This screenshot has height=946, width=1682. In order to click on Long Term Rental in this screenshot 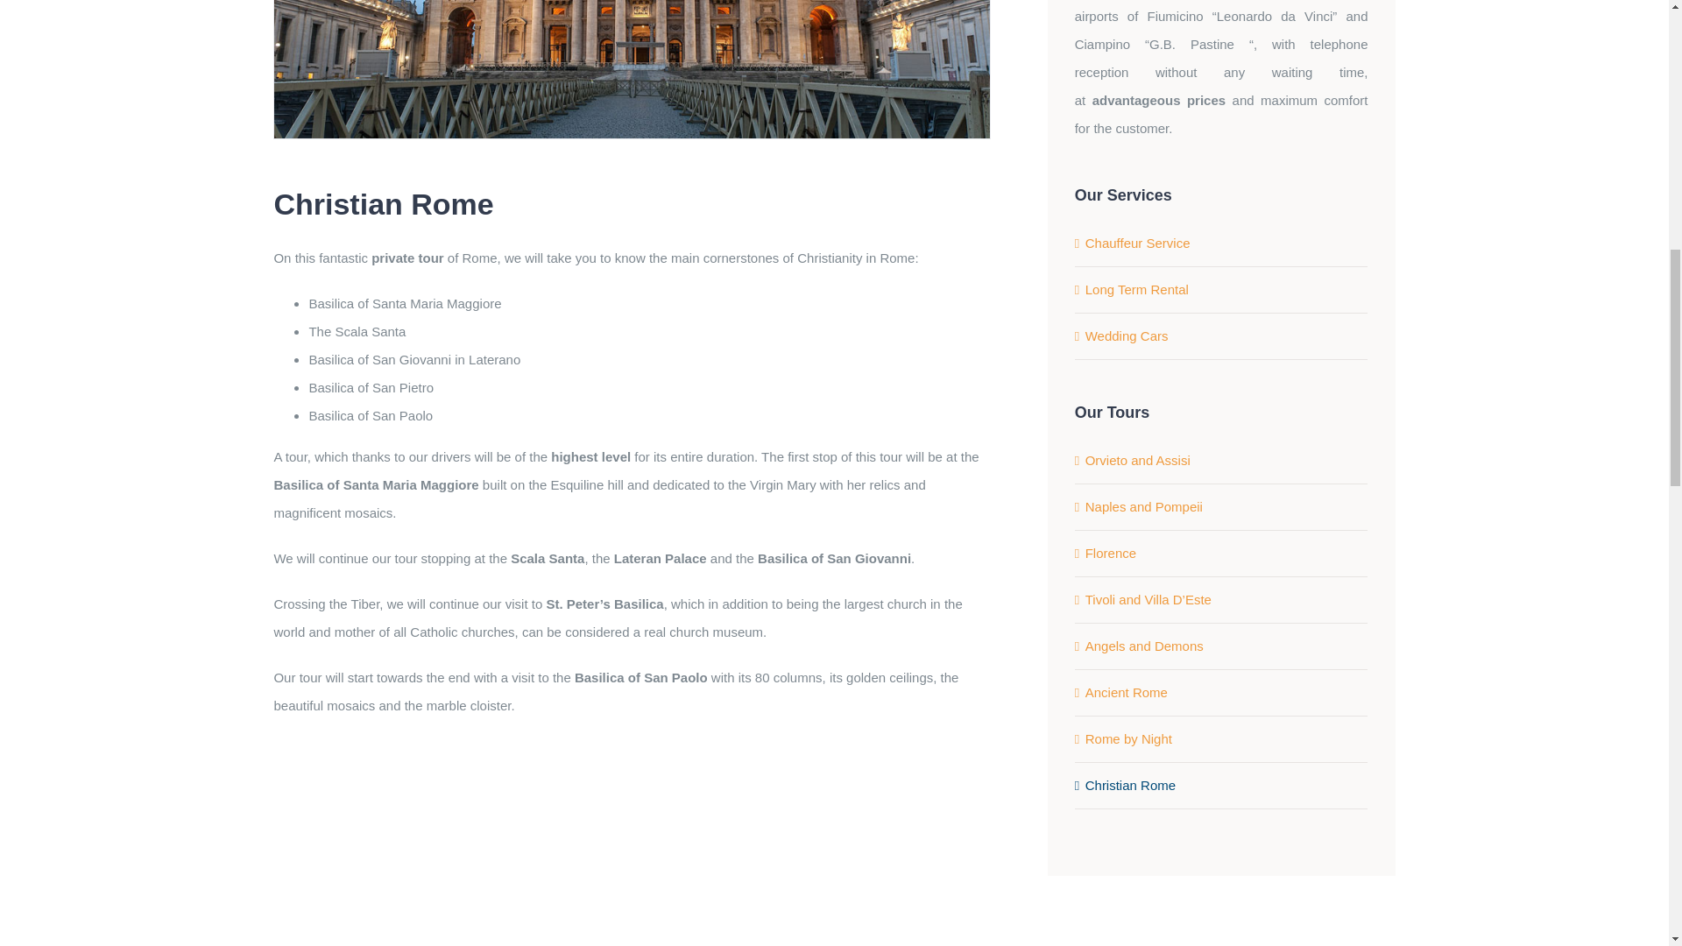, I will do `click(1137, 289)`.